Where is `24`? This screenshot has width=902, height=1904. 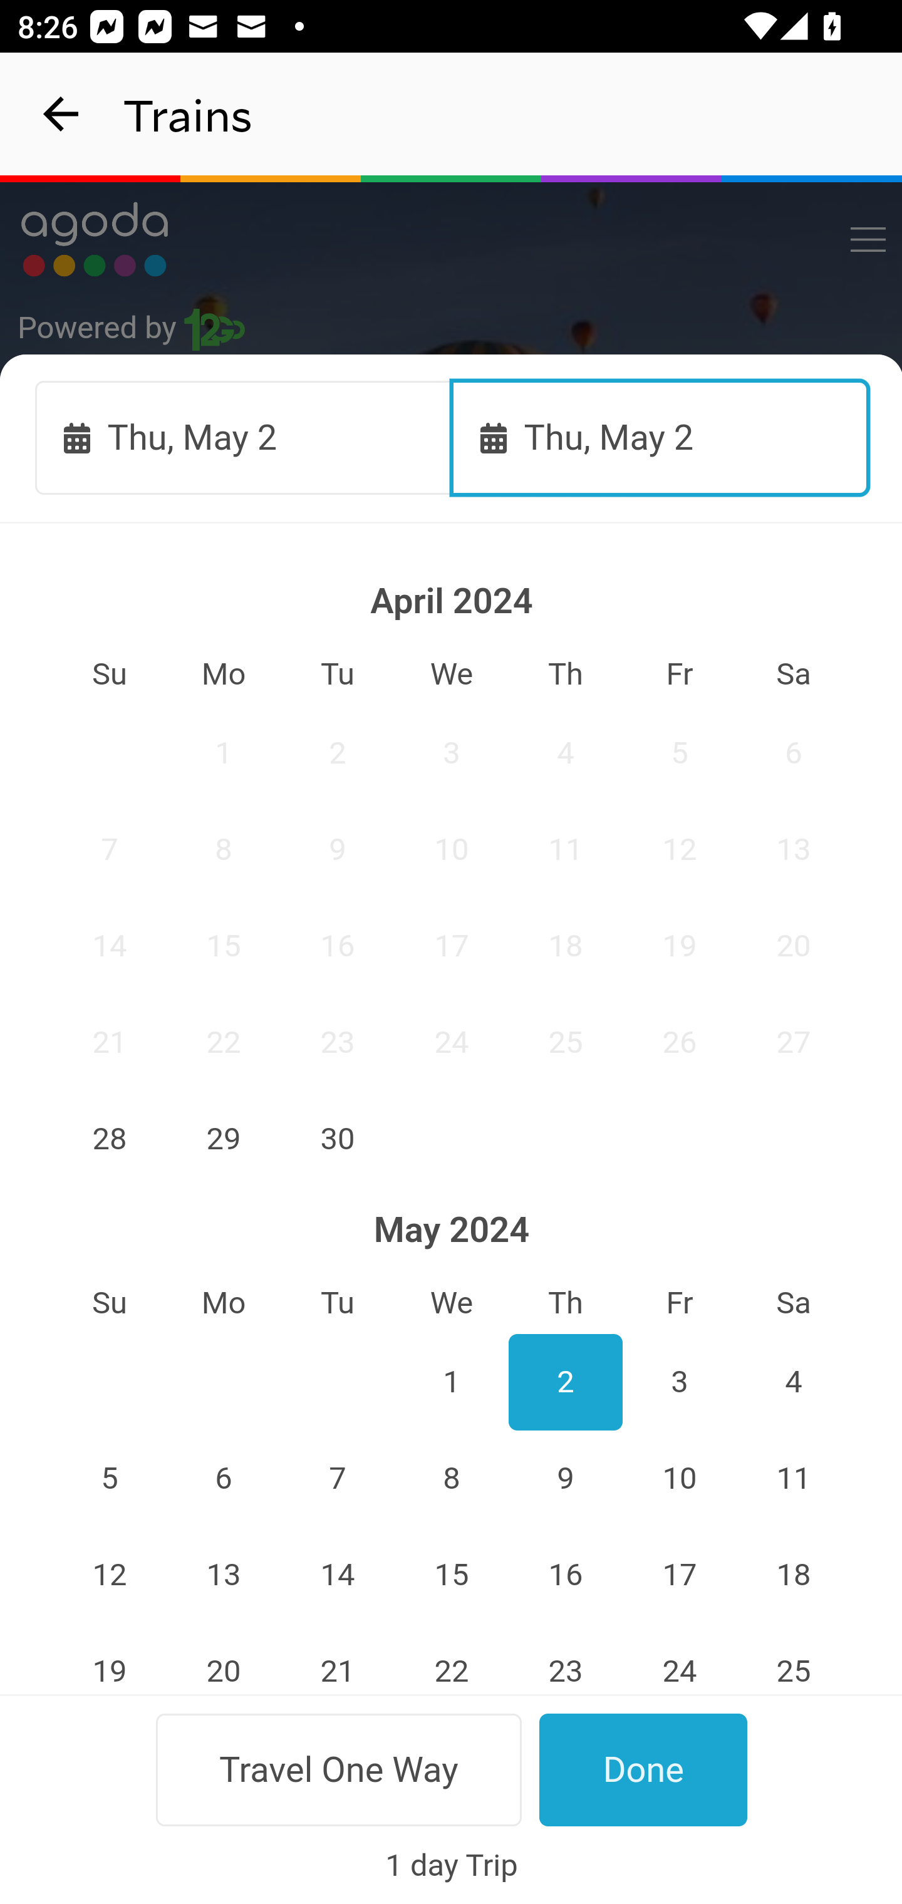 24 is located at coordinates (452, 1042).